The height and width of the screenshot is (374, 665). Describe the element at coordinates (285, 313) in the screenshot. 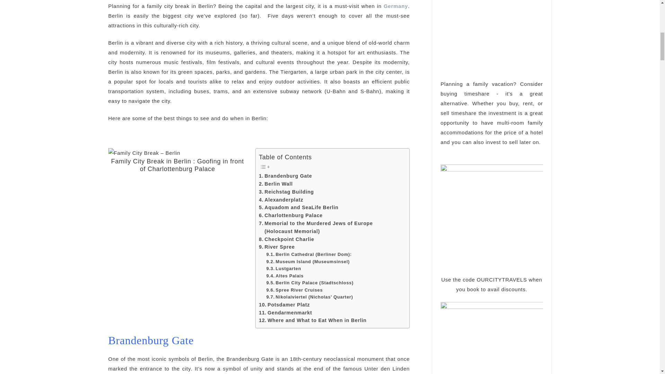

I see `Gendarmenmarkt` at that location.